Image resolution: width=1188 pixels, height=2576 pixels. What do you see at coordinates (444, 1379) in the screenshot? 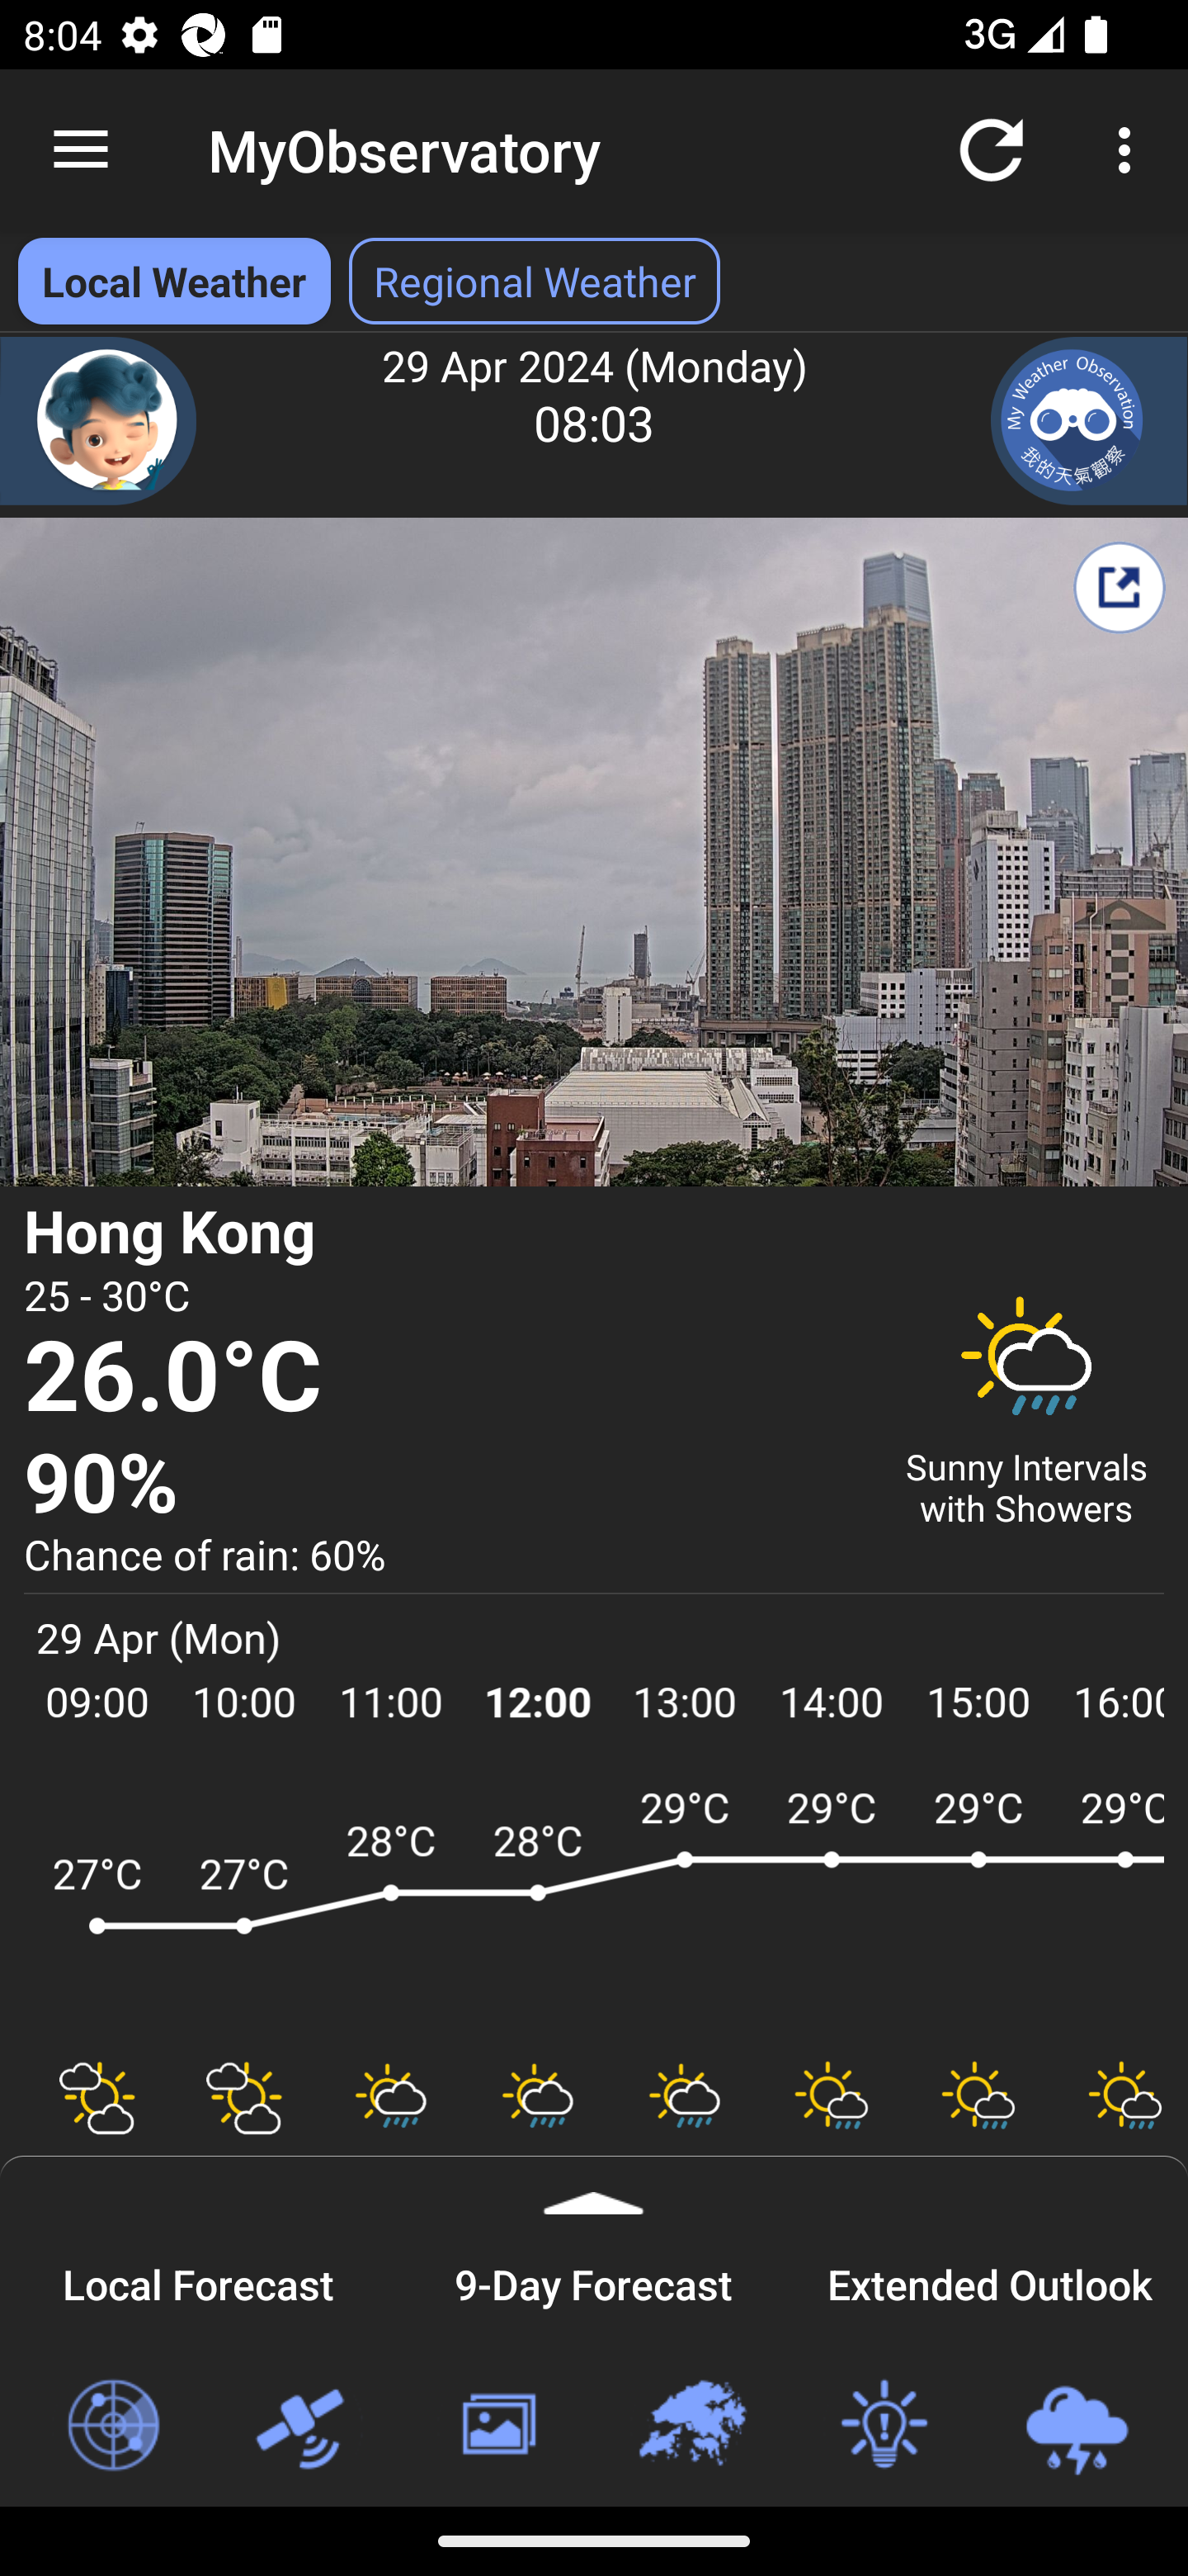
I see `26.0°C Temperature
26.0 degree Celsius` at bounding box center [444, 1379].